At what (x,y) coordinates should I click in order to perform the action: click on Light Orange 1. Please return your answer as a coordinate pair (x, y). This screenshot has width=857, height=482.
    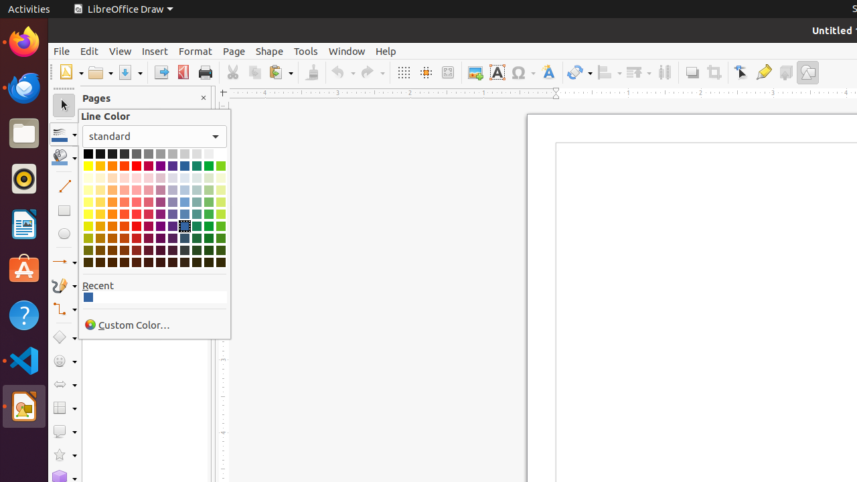
    Looking at the image, I should click on (112, 214).